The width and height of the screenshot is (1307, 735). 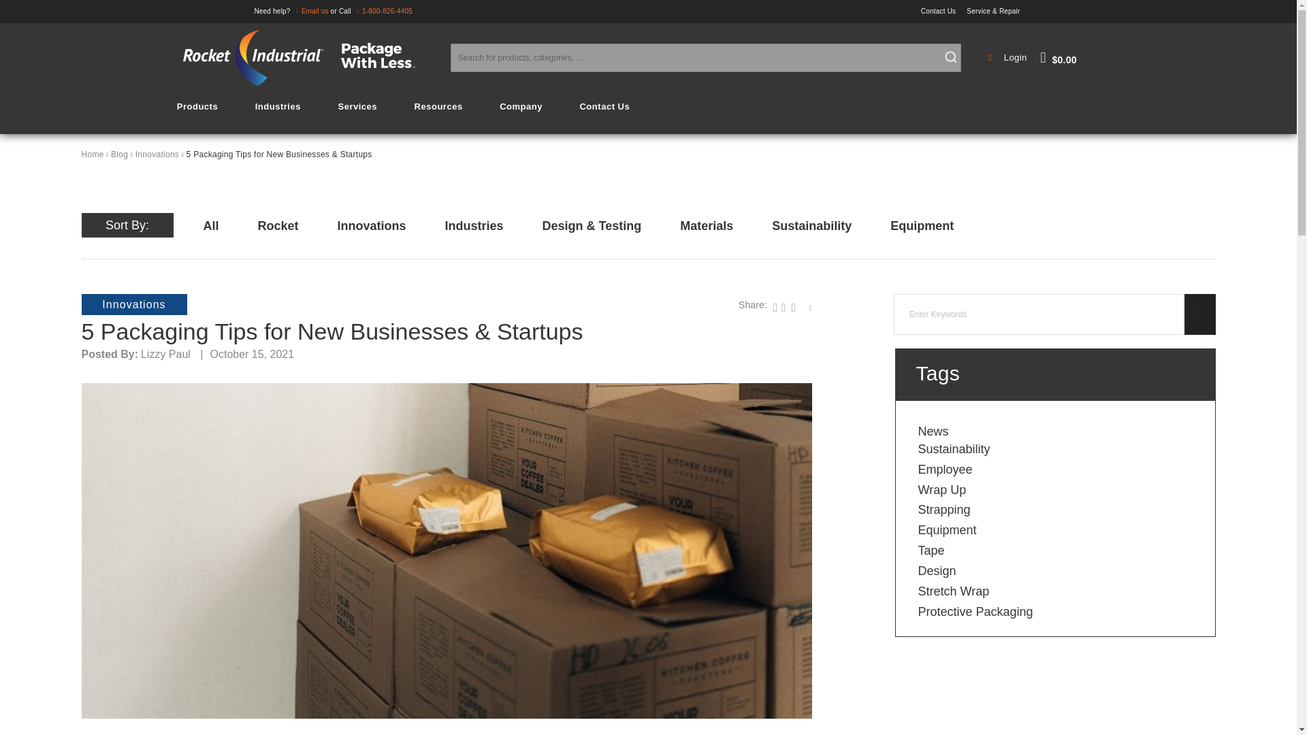 I want to click on 1-800-826-4405, so click(x=383, y=11).